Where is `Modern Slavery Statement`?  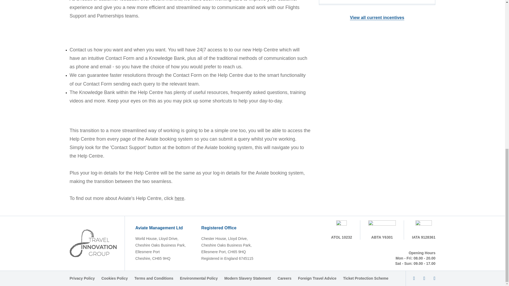 Modern Slavery Statement is located at coordinates (248, 278).